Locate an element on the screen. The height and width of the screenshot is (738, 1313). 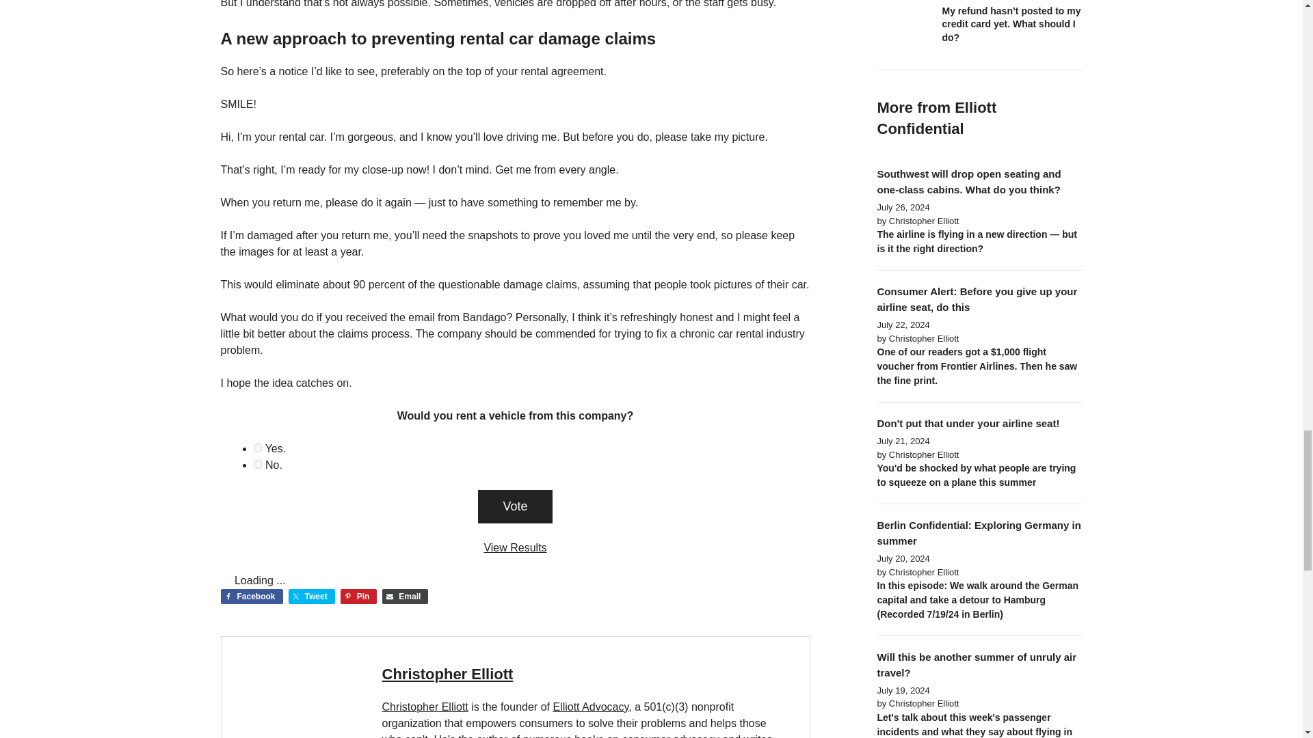
View Results Of This Poll is located at coordinates (514, 547).